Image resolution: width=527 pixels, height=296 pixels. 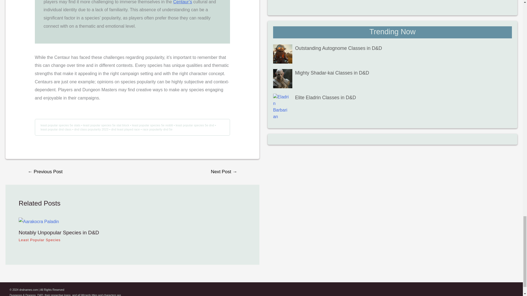 What do you see at coordinates (475, 293) in the screenshot?
I see `Share to Twitter` at bounding box center [475, 293].